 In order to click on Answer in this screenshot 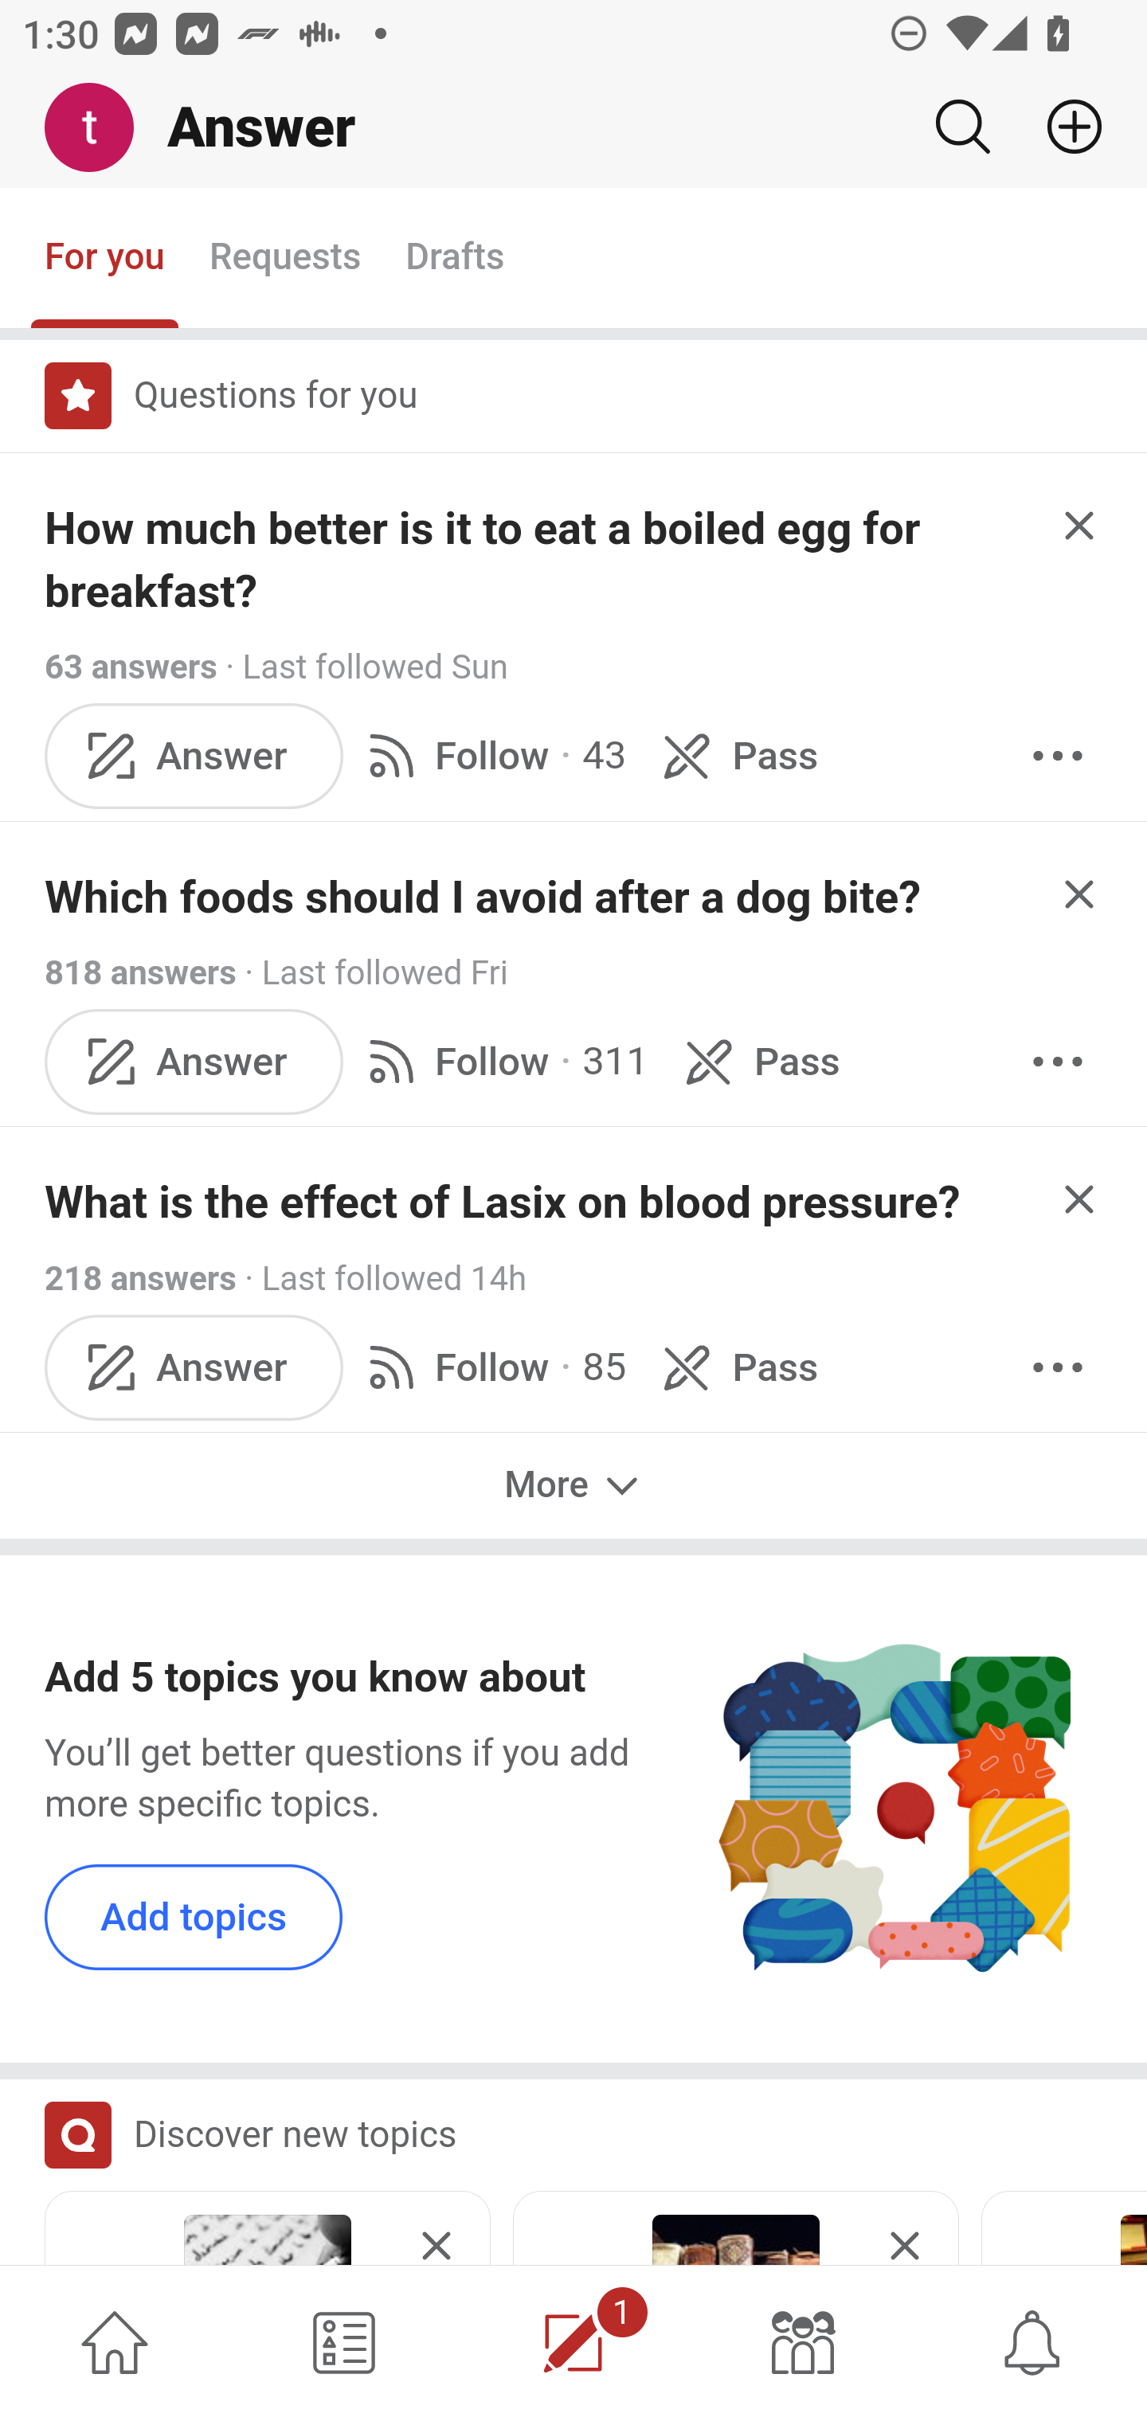, I will do `click(194, 1368)`.